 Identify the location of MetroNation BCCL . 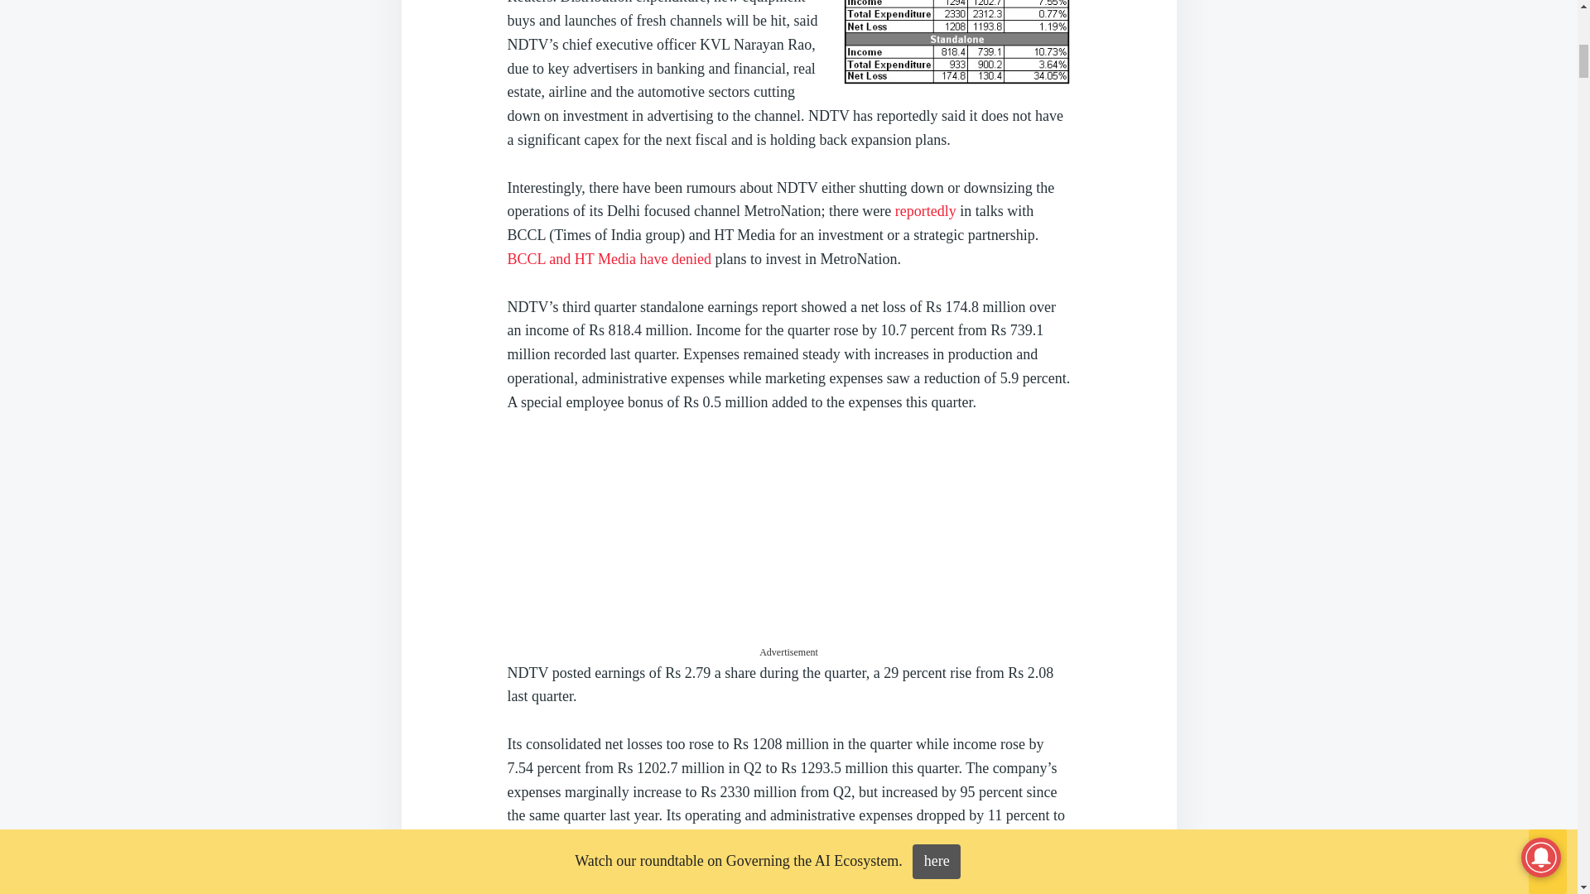
(926, 210).